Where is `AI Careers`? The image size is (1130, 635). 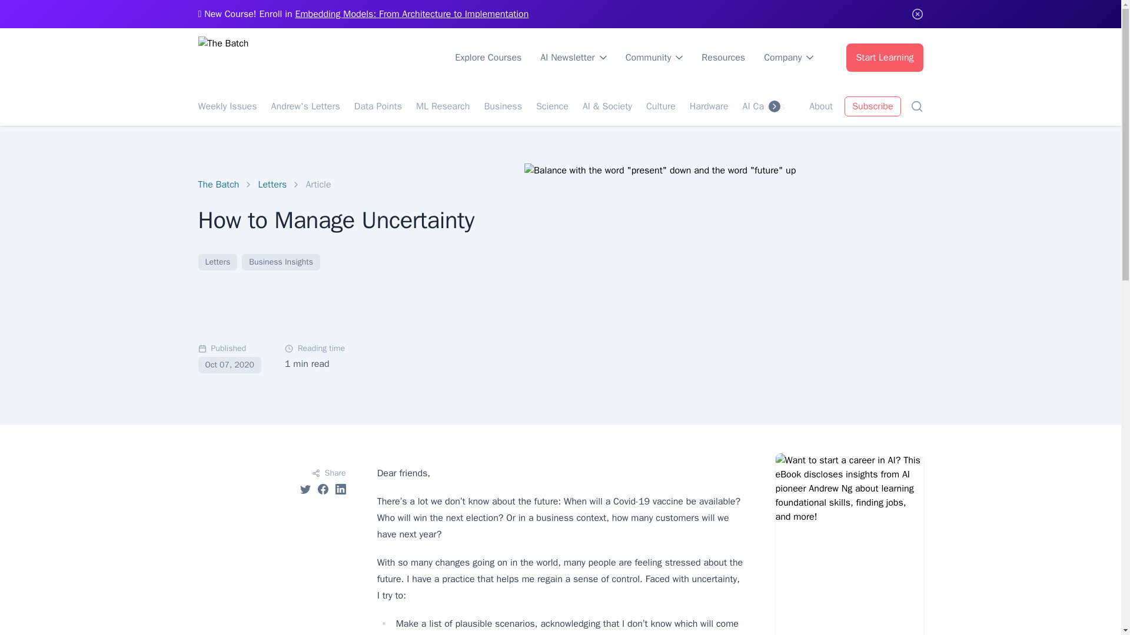
AI Careers is located at coordinates (764, 106).